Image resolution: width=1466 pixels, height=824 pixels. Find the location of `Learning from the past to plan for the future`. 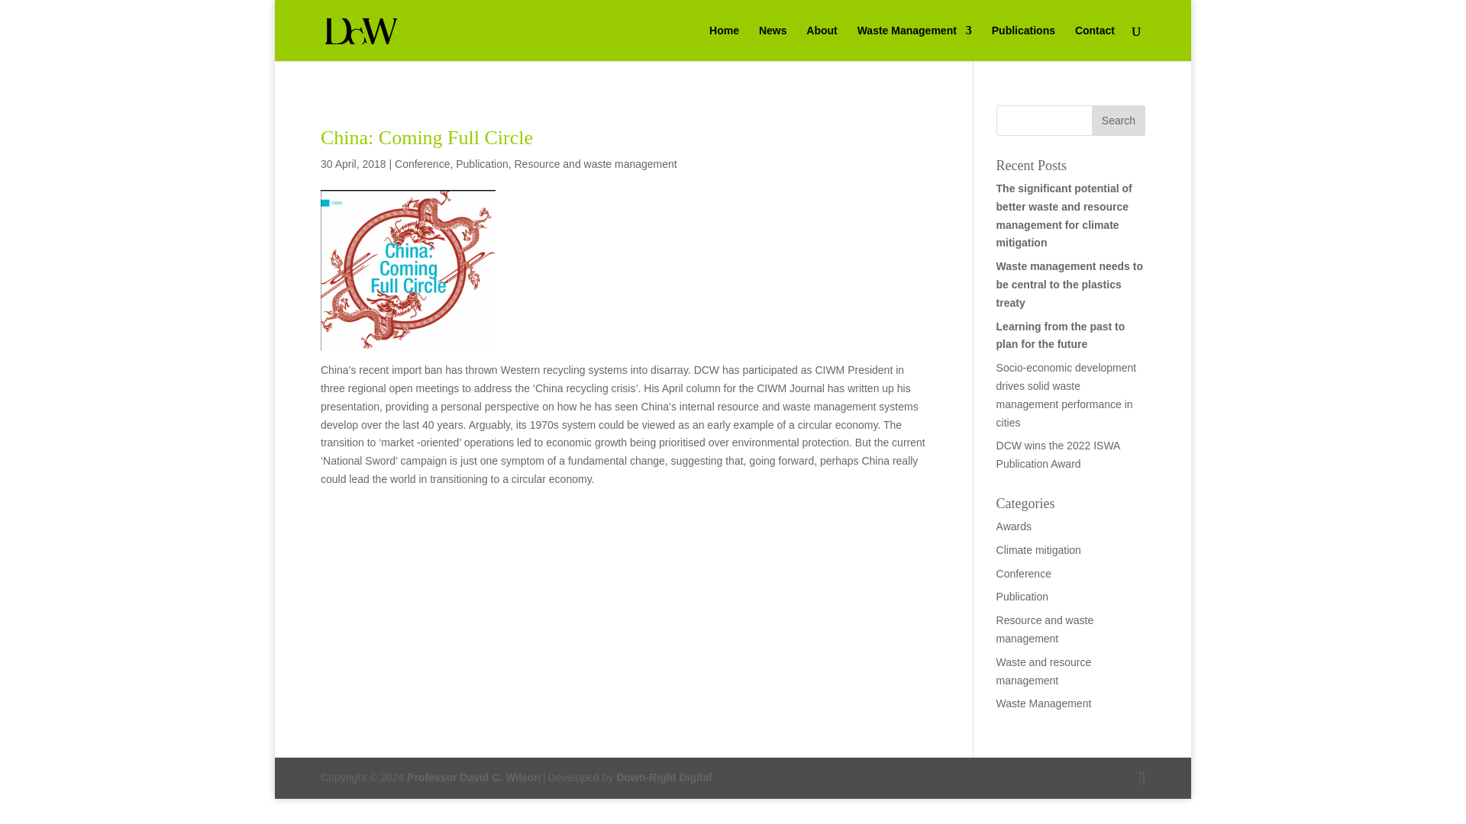

Learning from the past to plan for the future is located at coordinates (1061, 336).